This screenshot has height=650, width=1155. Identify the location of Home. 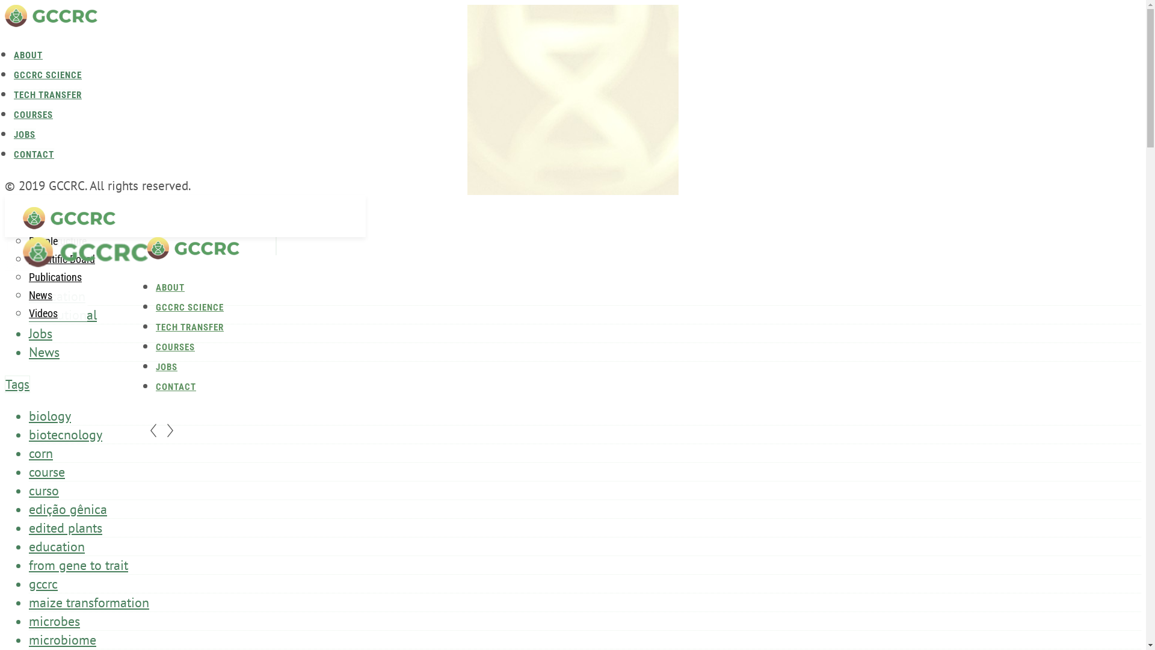
(69, 224).